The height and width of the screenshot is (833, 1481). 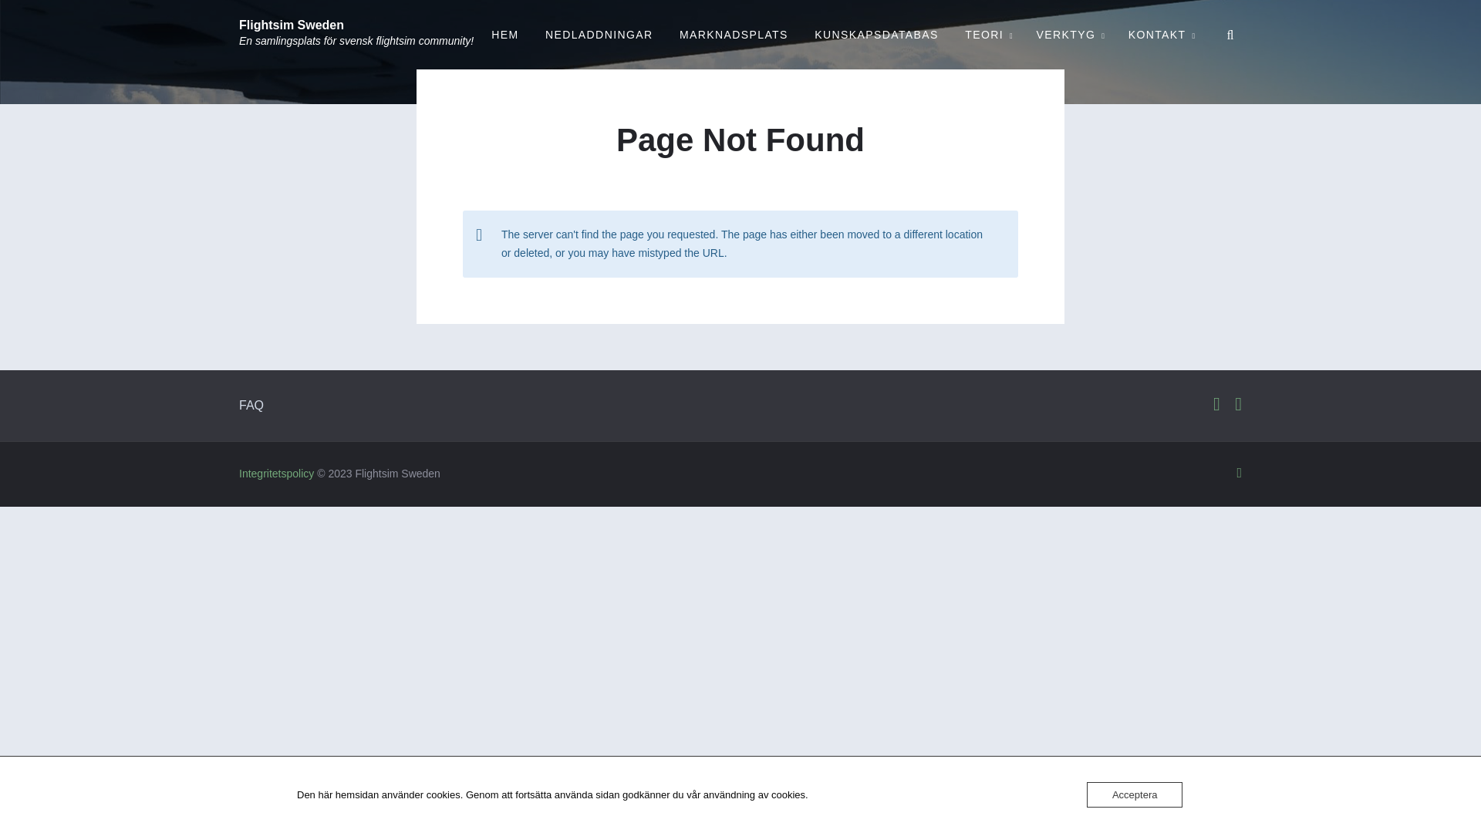 I want to click on KUNSKAPSDATABAS, so click(x=876, y=35).